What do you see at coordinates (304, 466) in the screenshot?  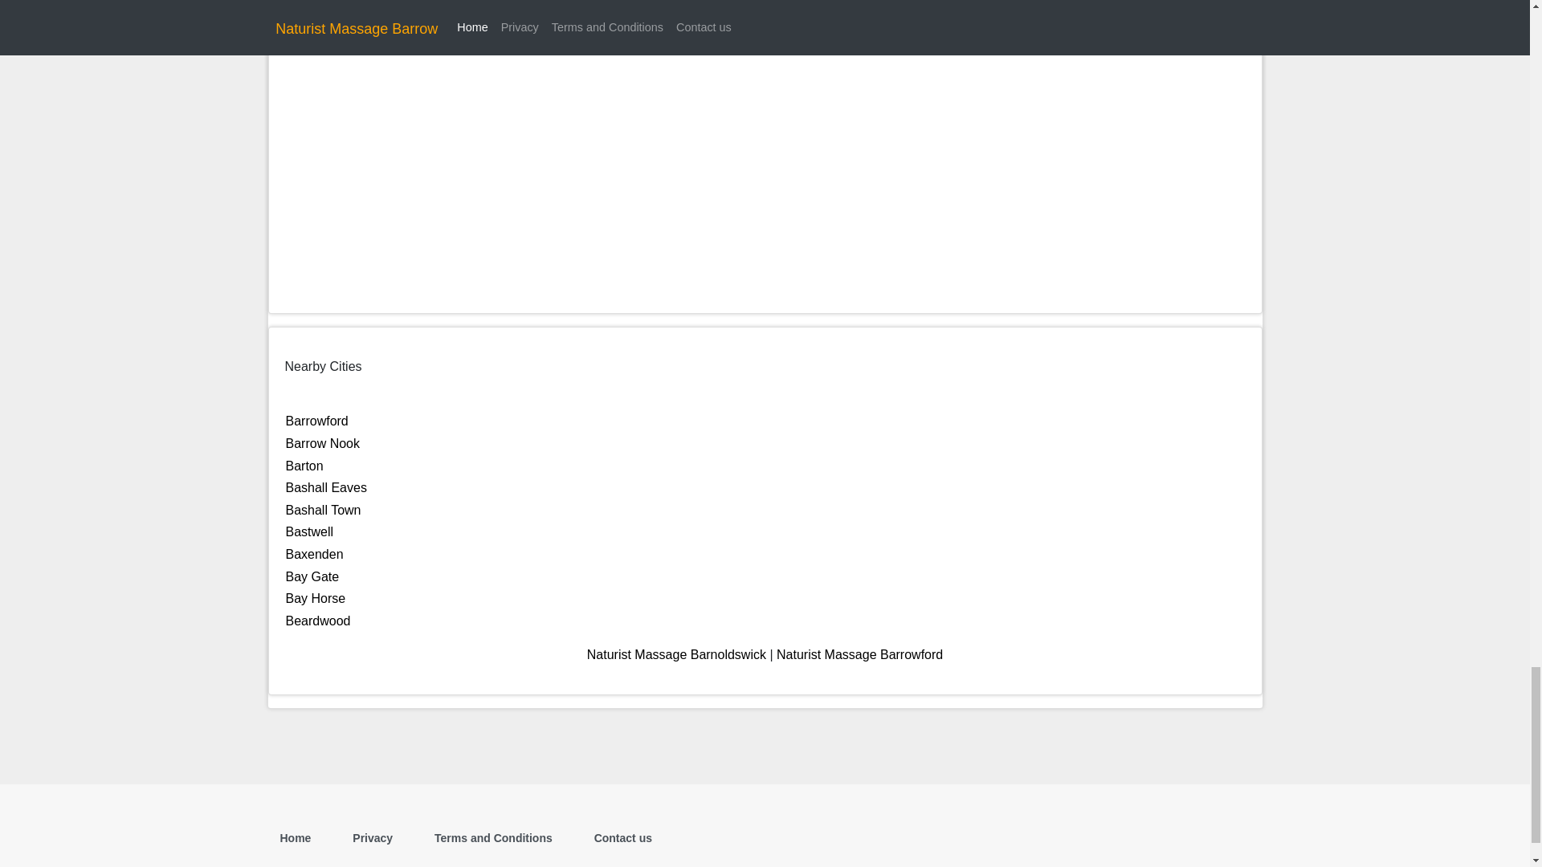 I see `Barton` at bounding box center [304, 466].